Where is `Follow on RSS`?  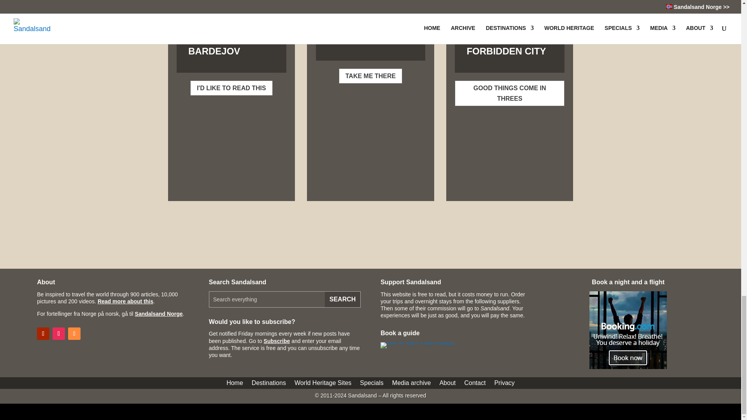 Follow on RSS is located at coordinates (74, 334).